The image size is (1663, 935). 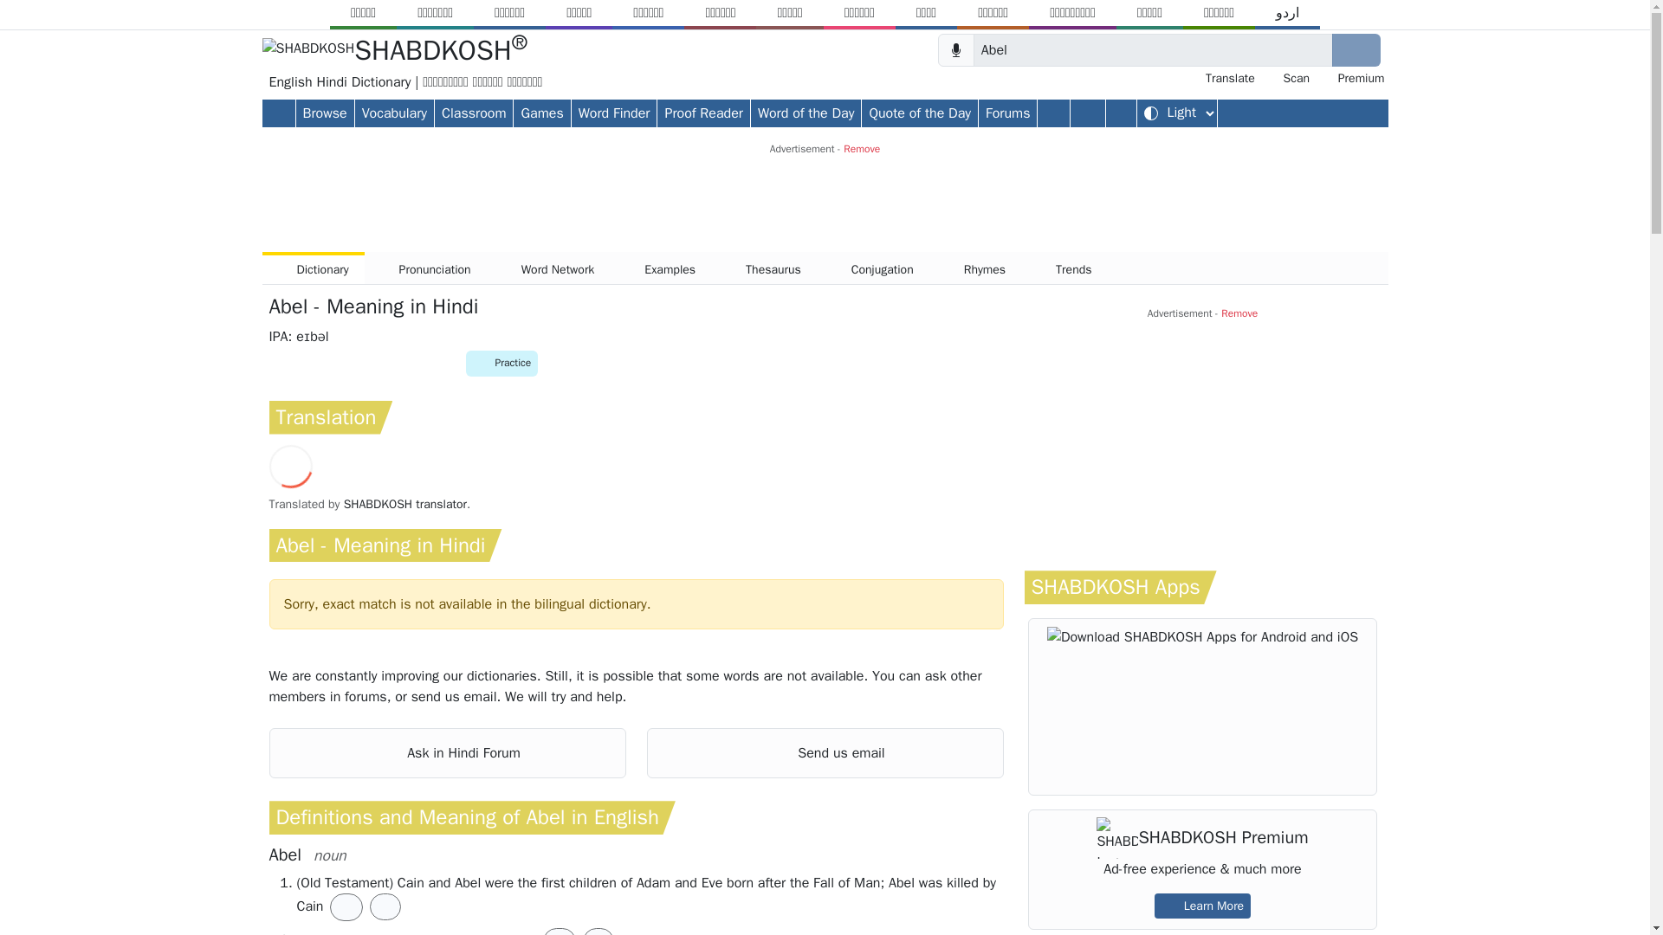 I want to click on English Odia Dictionary, so click(x=926, y=13).